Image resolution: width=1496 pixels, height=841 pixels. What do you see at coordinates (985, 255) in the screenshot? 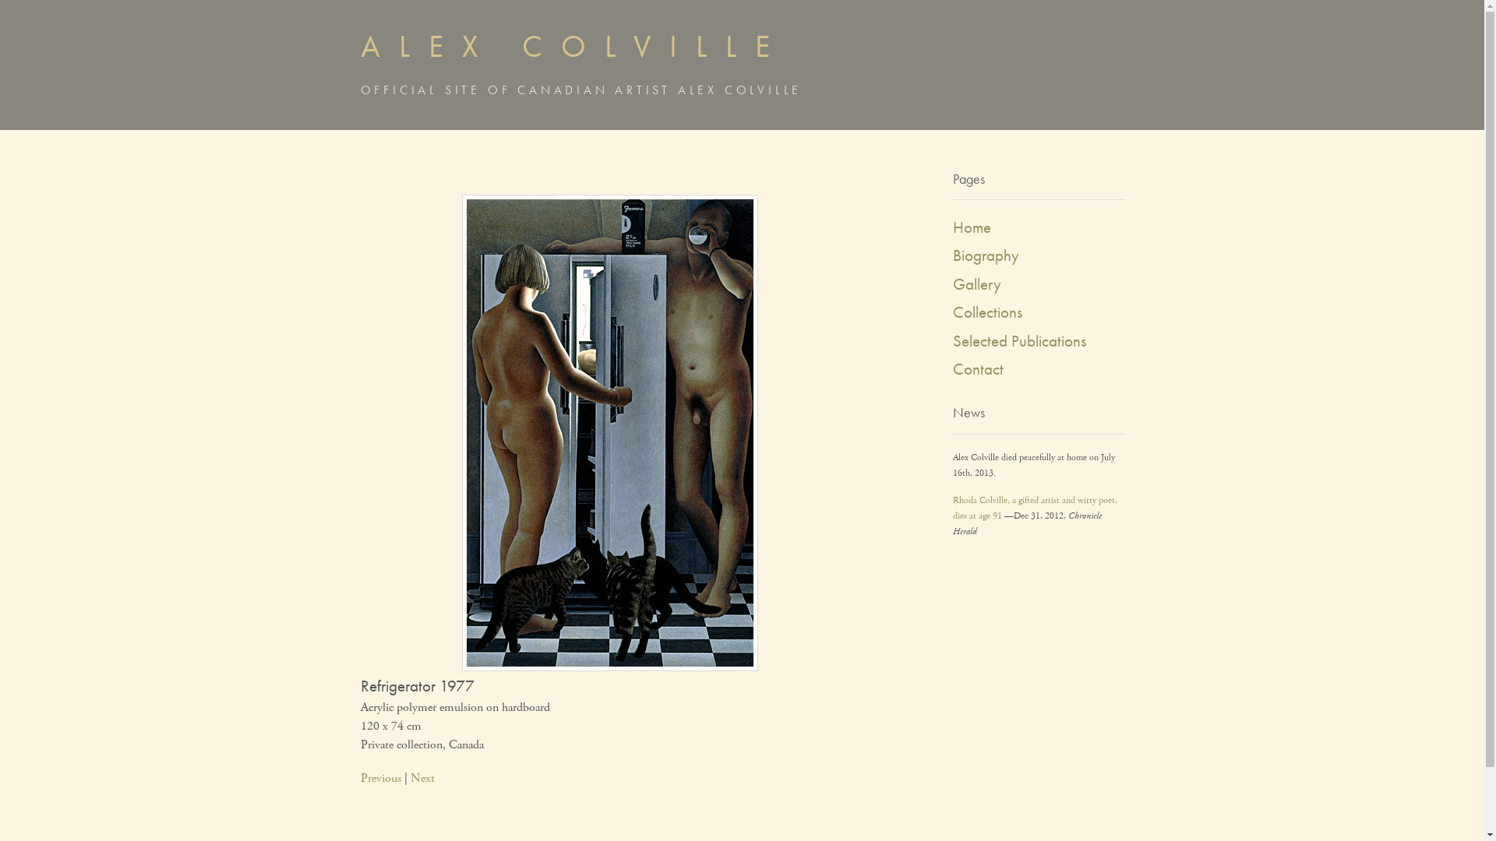
I see `Biography` at bounding box center [985, 255].